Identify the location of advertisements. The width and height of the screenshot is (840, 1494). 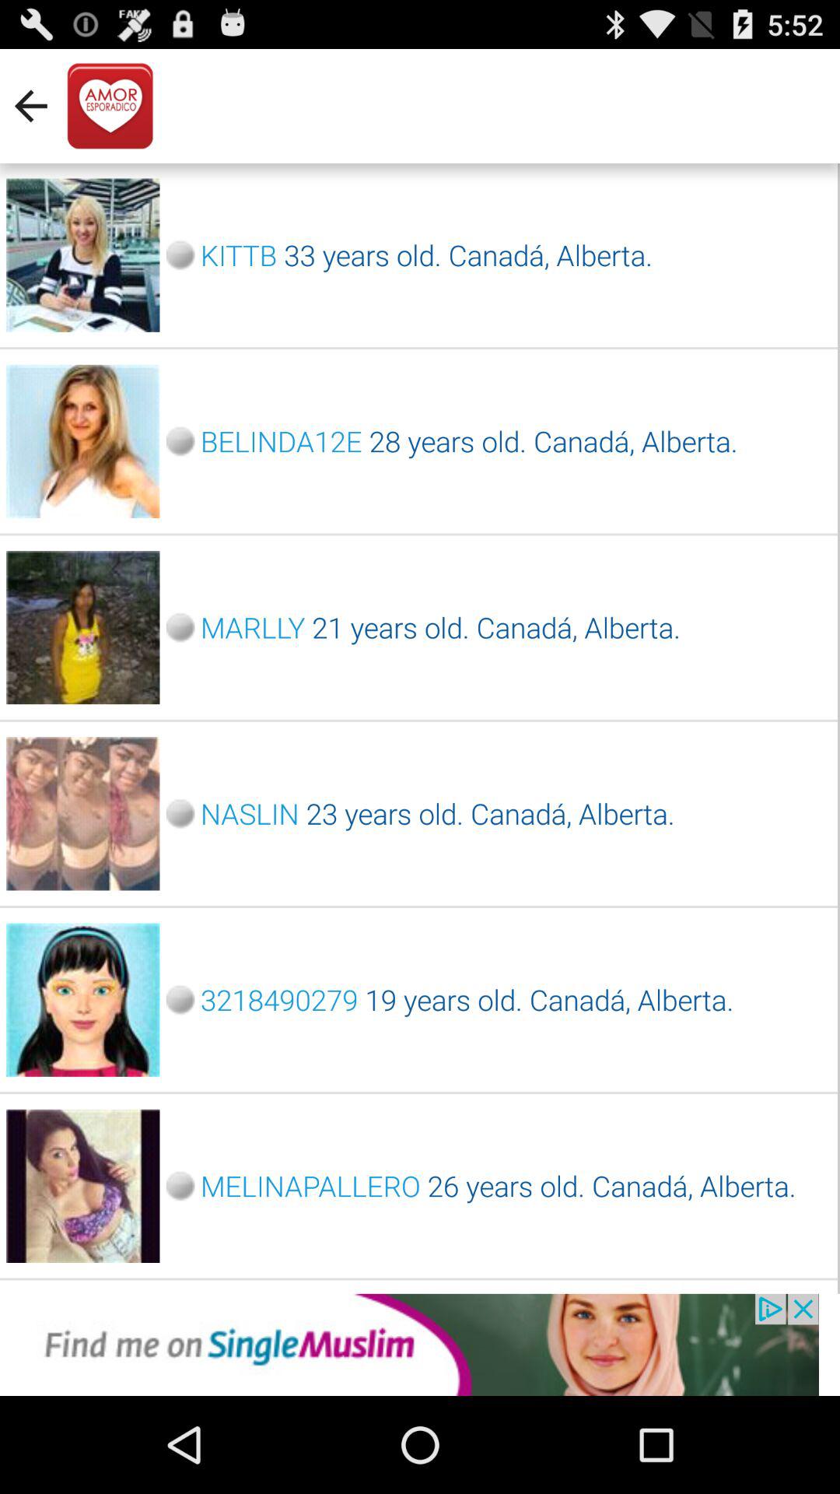
(420, 1345).